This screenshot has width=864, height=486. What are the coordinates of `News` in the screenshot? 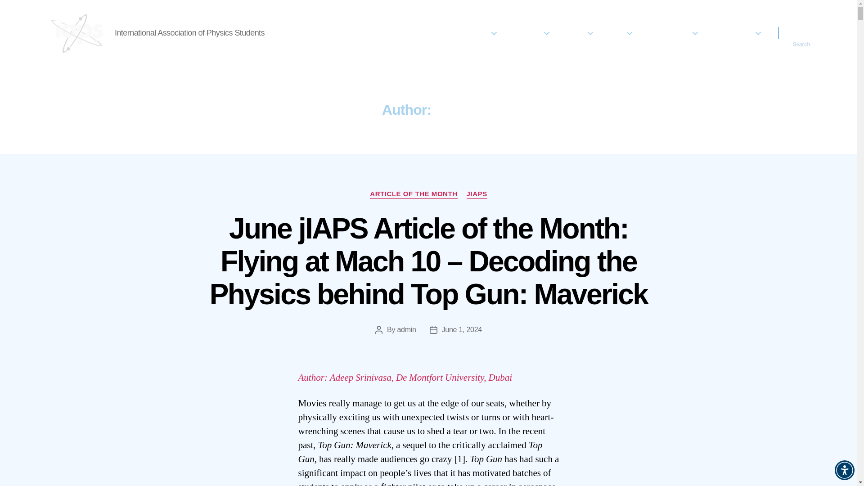 It's located at (446, 32).